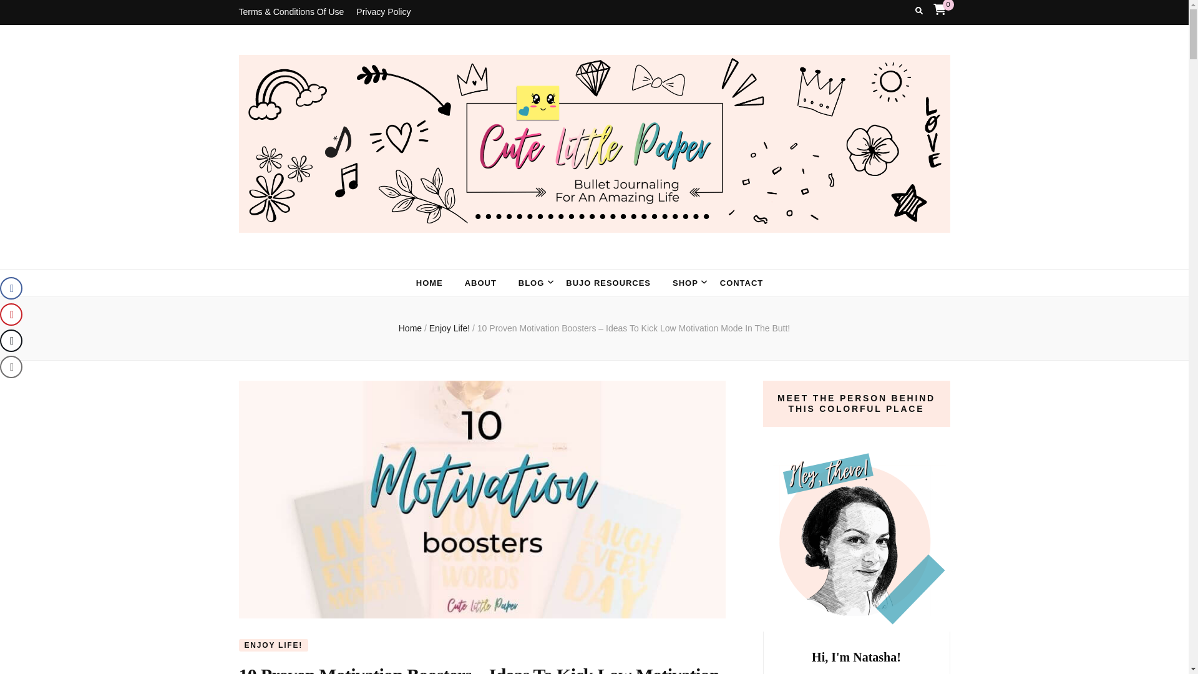 Image resolution: width=1198 pixels, height=674 pixels. Describe the element at coordinates (741, 283) in the screenshot. I see `CONTACT` at that location.